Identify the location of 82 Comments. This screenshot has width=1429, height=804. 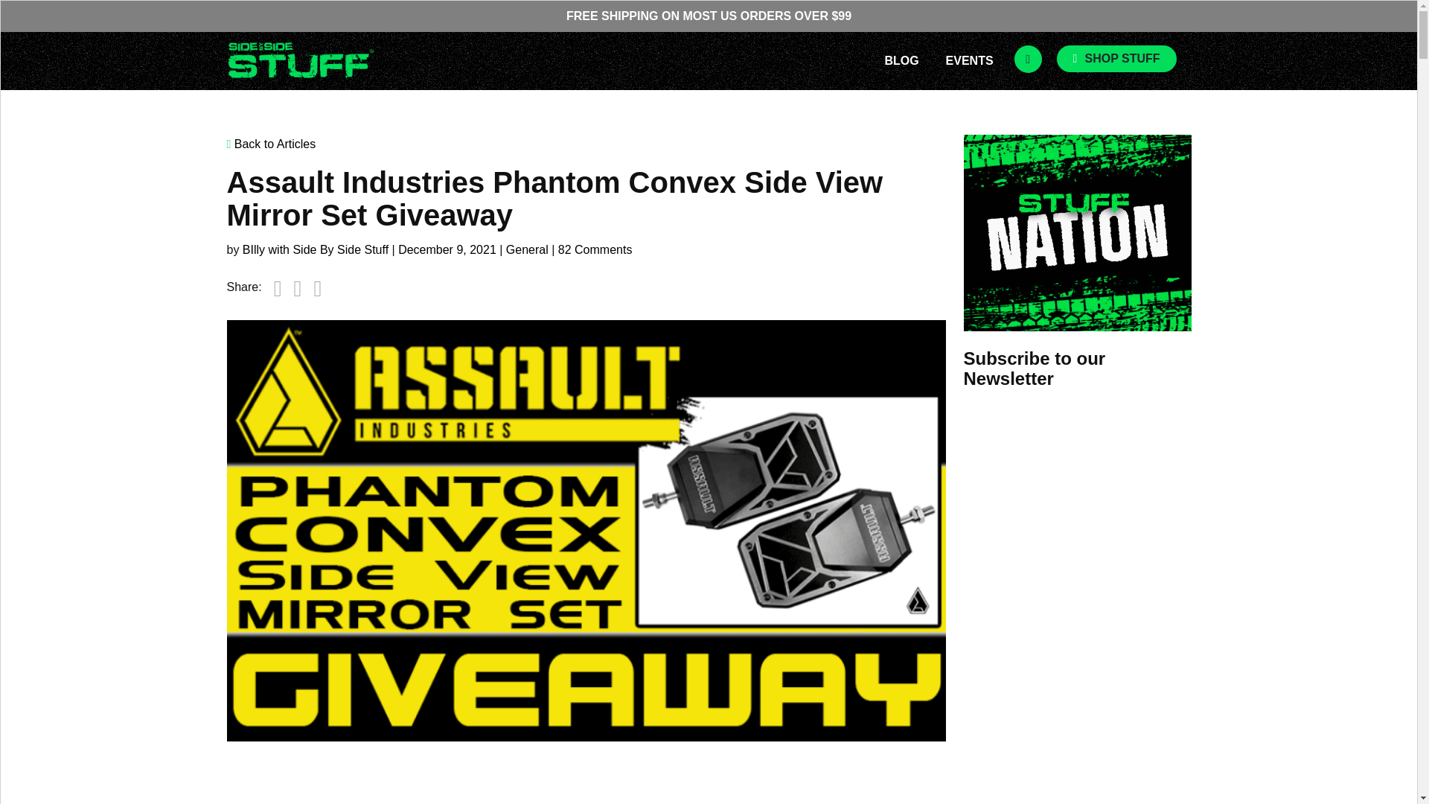
(595, 250).